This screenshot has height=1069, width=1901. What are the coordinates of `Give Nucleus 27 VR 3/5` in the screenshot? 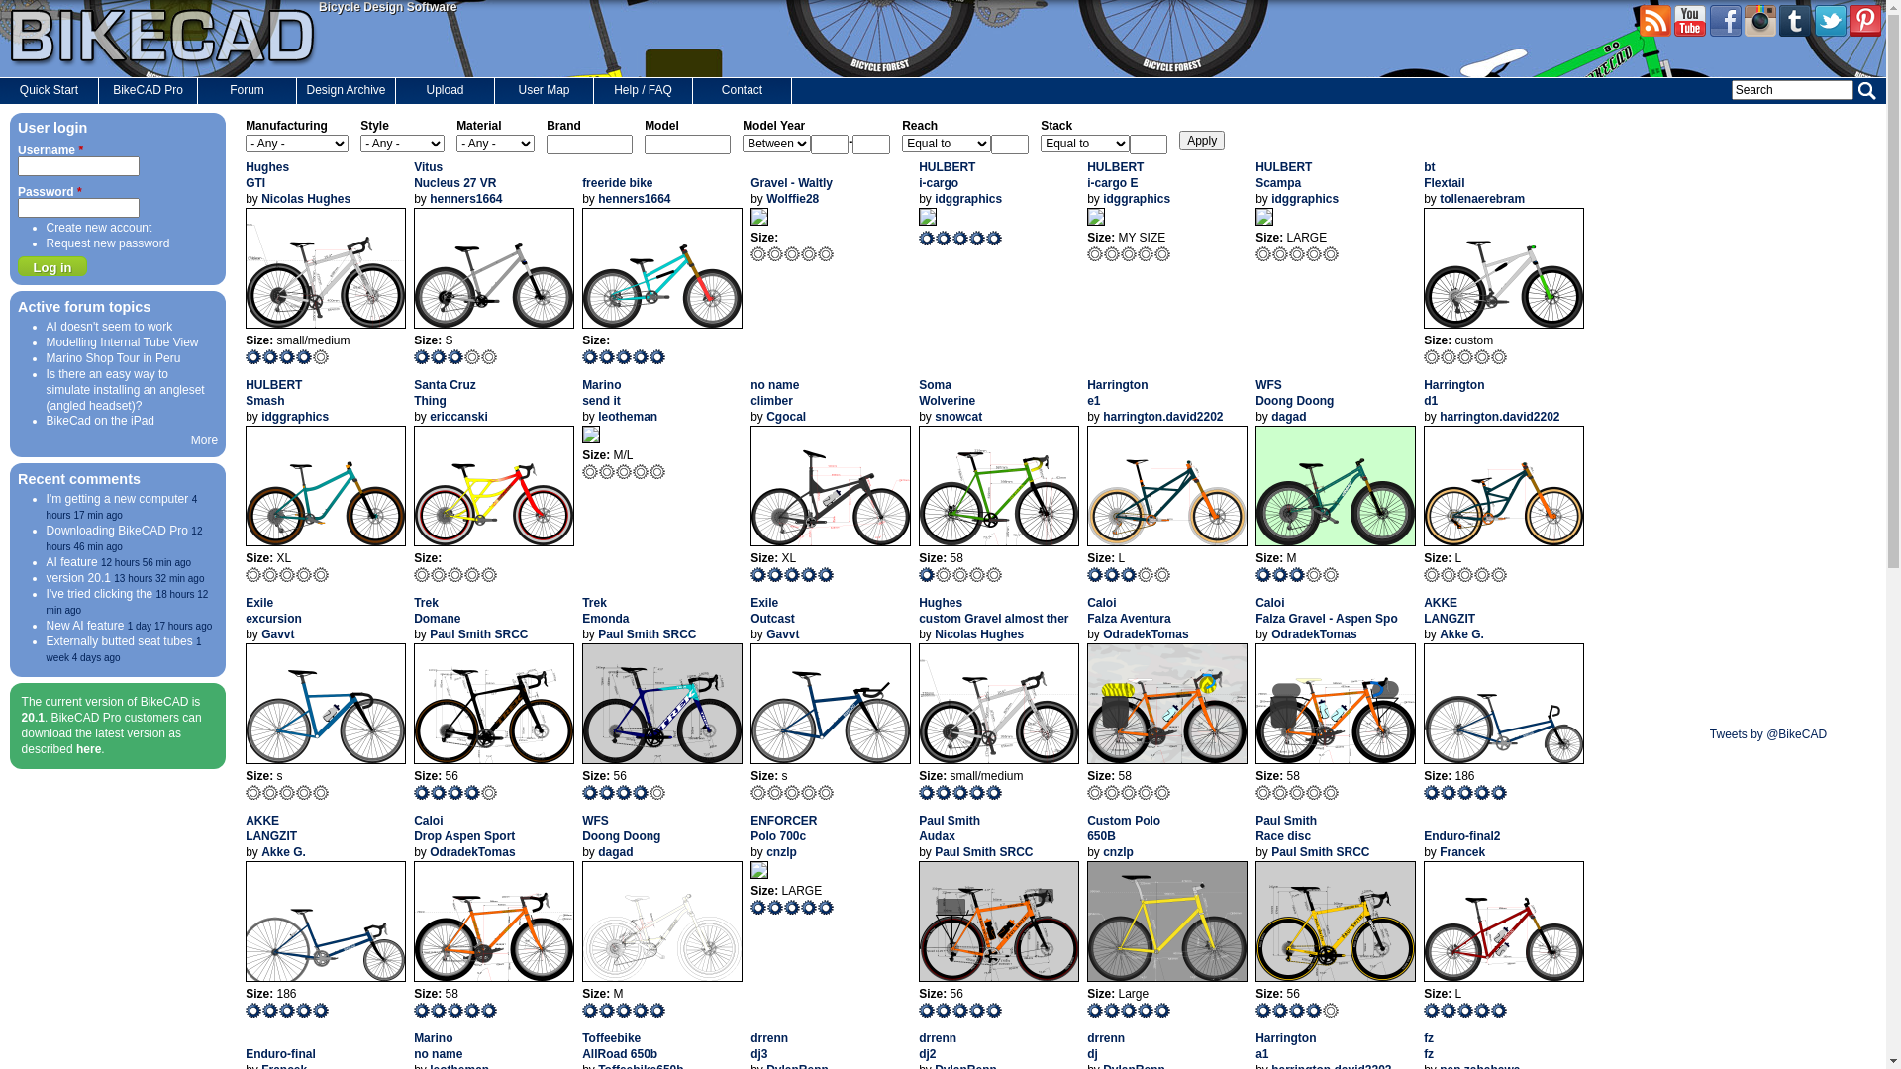 It's located at (455, 356).